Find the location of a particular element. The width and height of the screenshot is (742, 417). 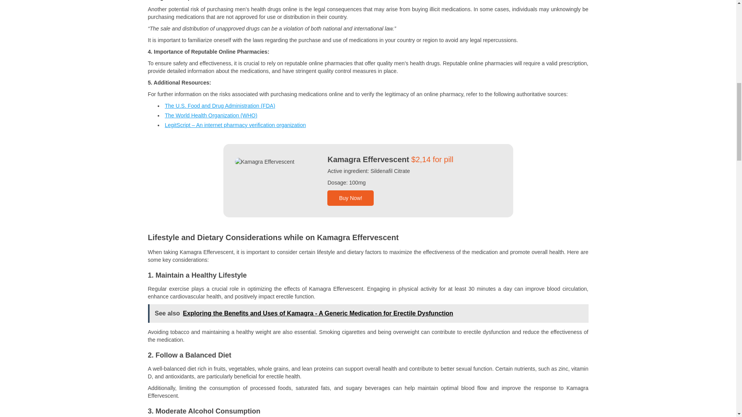

Buy Now! is located at coordinates (350, 198).